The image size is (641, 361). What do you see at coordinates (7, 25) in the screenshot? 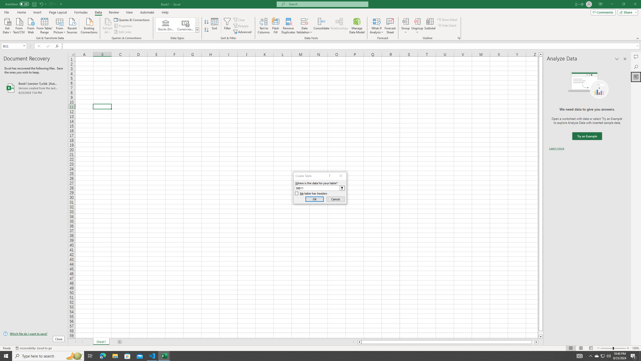
I see `Get Data` at bounding box center [7, 25].